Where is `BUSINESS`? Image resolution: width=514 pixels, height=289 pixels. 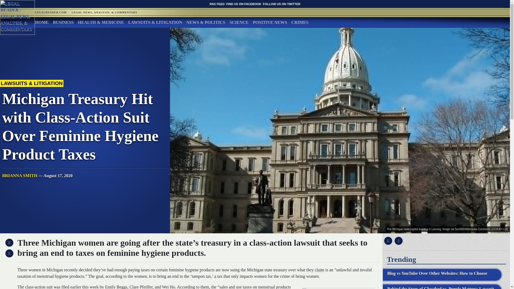
BUSINESS is located at coordinates (63, 22).